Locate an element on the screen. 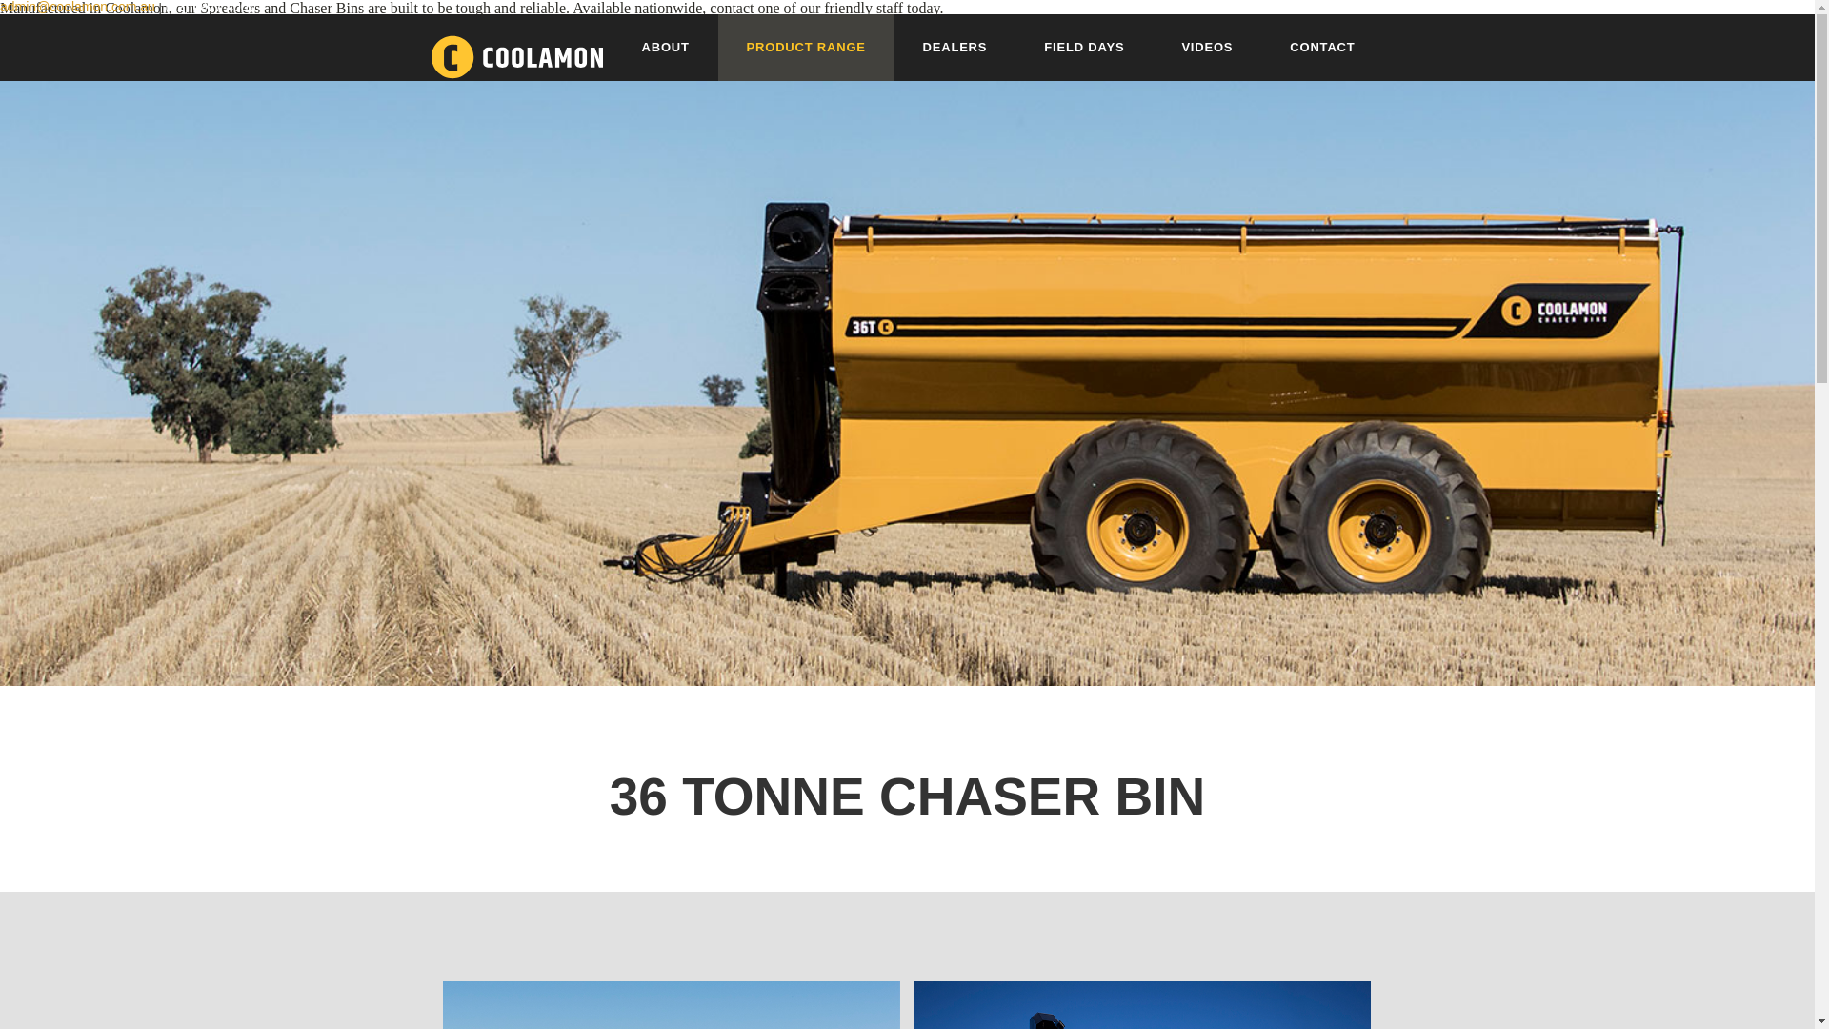  CONTACT is located at coordinates (1322, 48).